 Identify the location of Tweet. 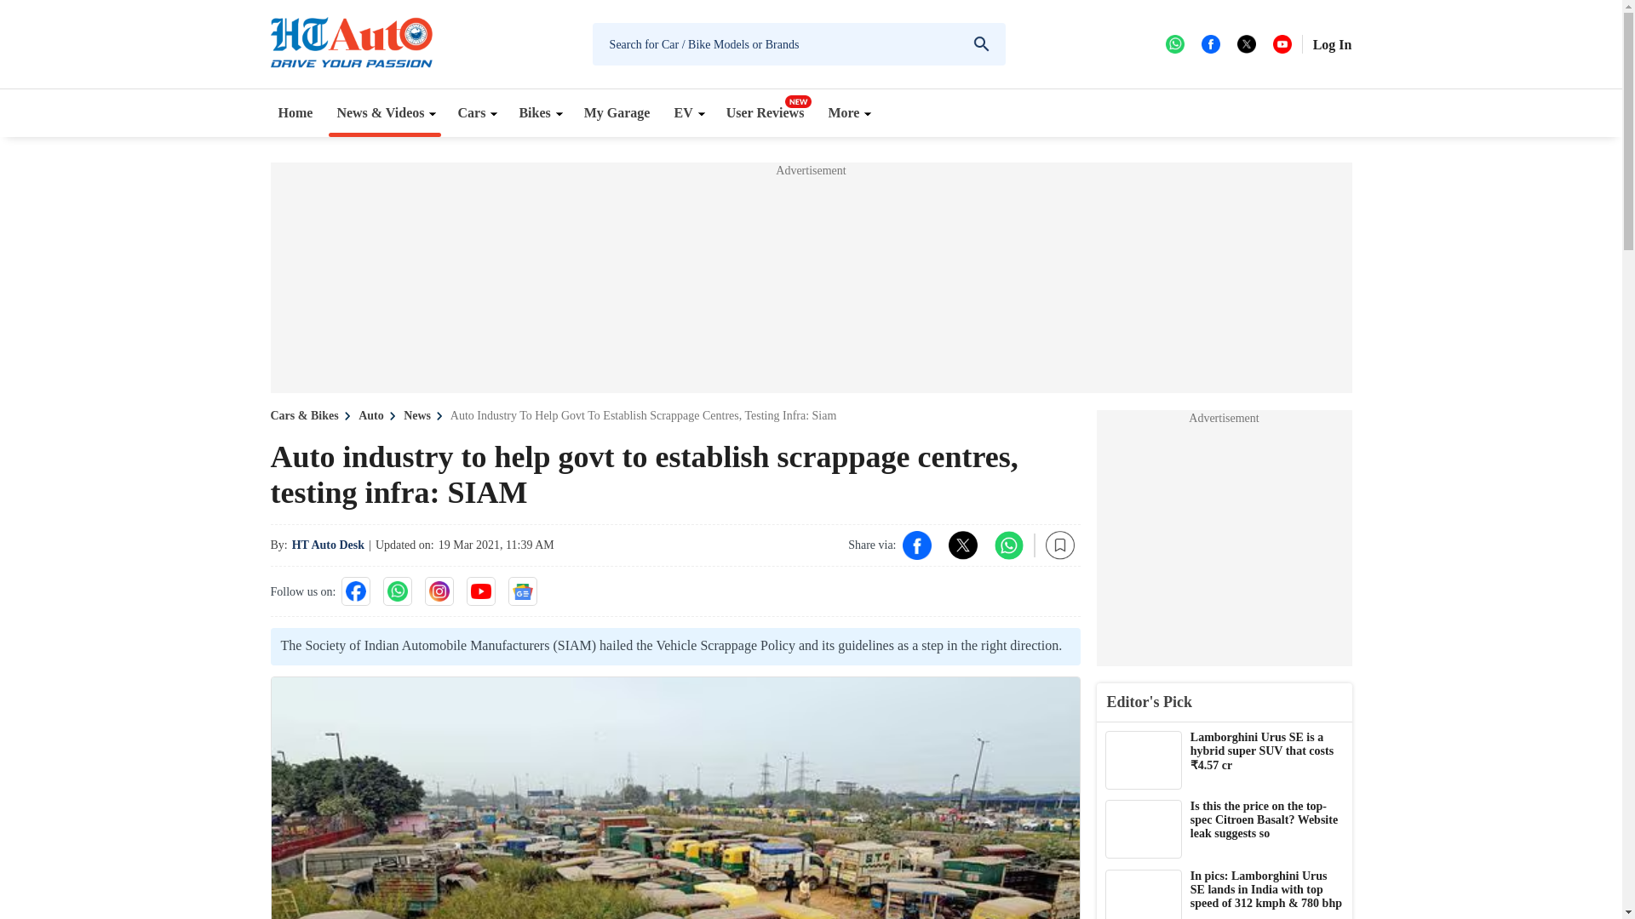
(962, 545).